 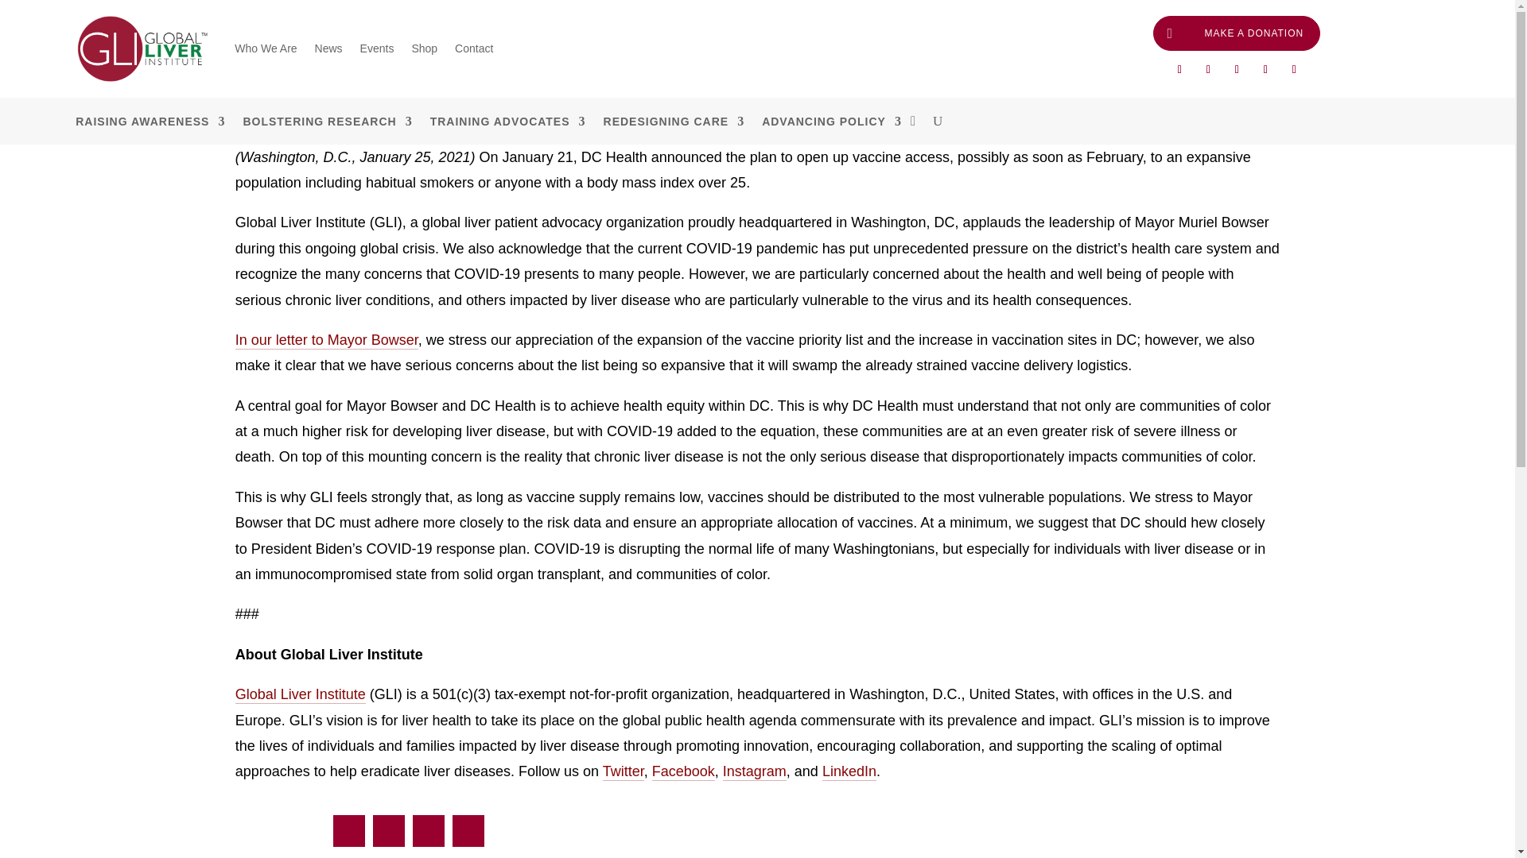 I want to click on BOLSTERING RESEARCH, so click(x=328, y=124).